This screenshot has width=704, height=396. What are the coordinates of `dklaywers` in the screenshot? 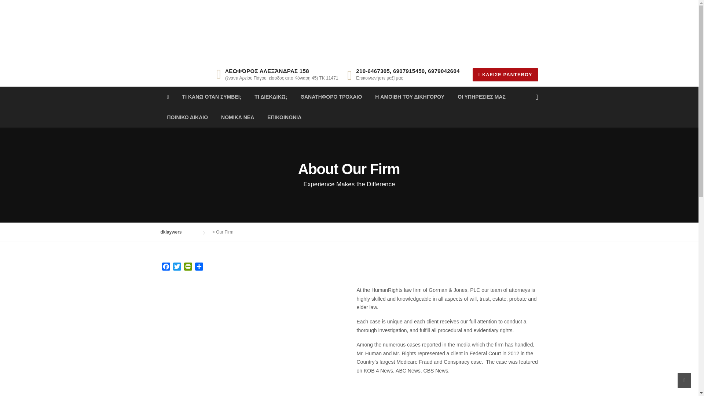 It's located at (234, 30).